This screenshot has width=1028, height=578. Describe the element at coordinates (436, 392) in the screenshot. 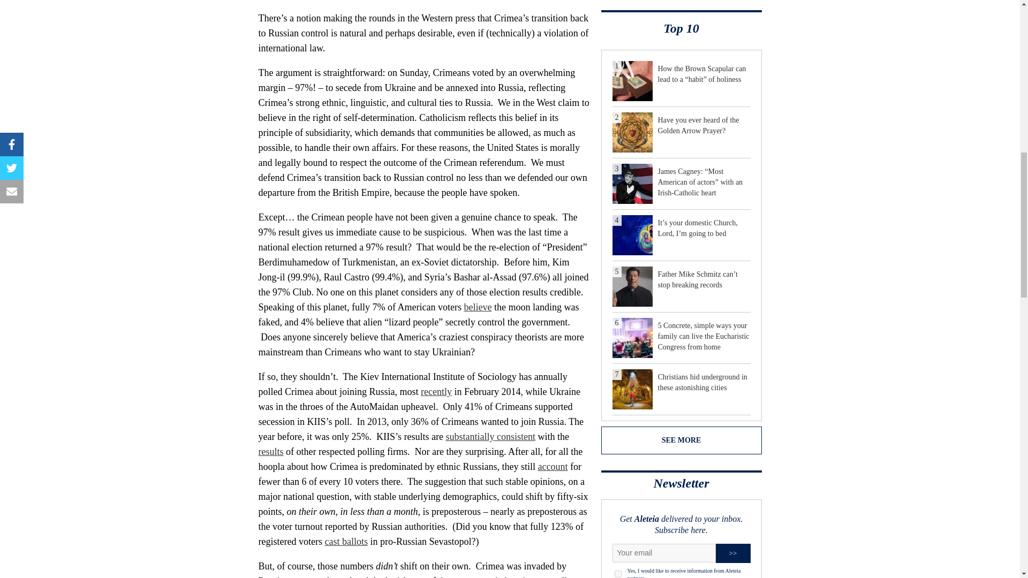

I see `recently` at that location.